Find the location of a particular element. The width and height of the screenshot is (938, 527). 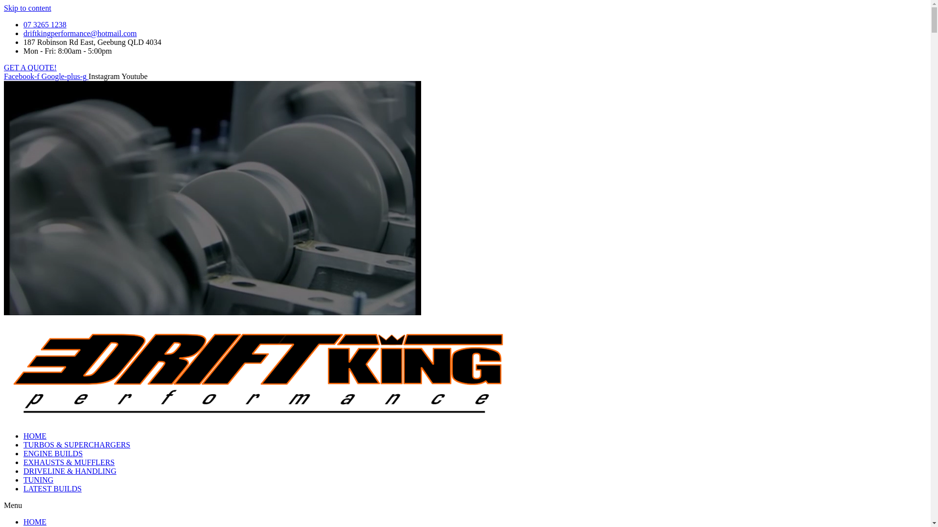

Google-plus-g is located at coordinates (65, 76).